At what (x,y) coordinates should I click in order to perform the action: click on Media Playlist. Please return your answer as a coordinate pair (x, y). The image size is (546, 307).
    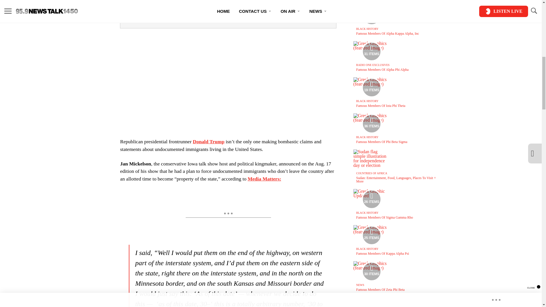
    Looking at the image, I should click on (371, 51).